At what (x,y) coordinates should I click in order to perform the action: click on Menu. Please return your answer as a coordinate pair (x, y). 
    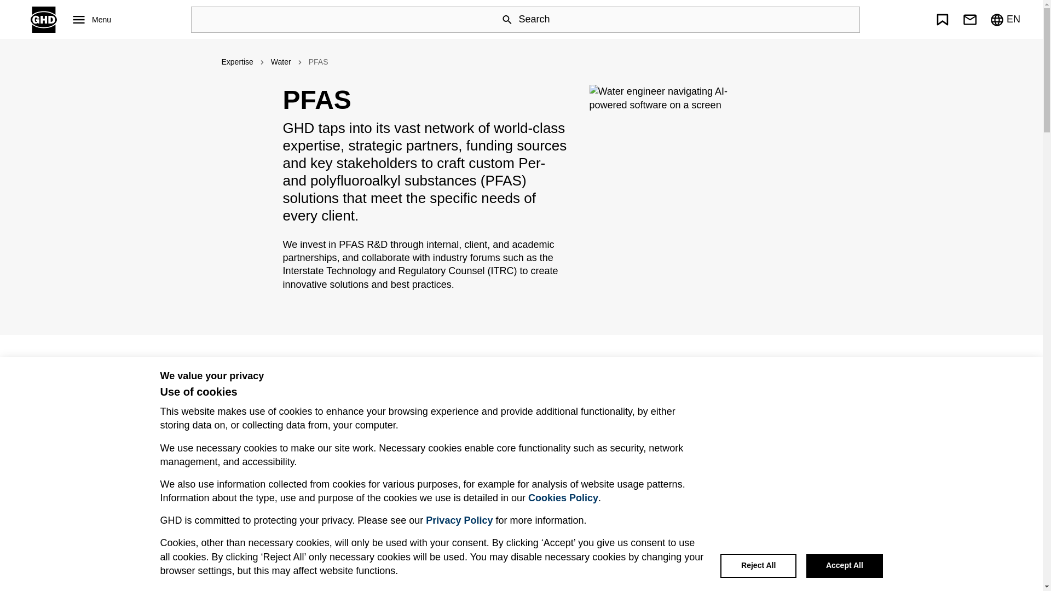
    Looking at the image, I should click on (89, 20).